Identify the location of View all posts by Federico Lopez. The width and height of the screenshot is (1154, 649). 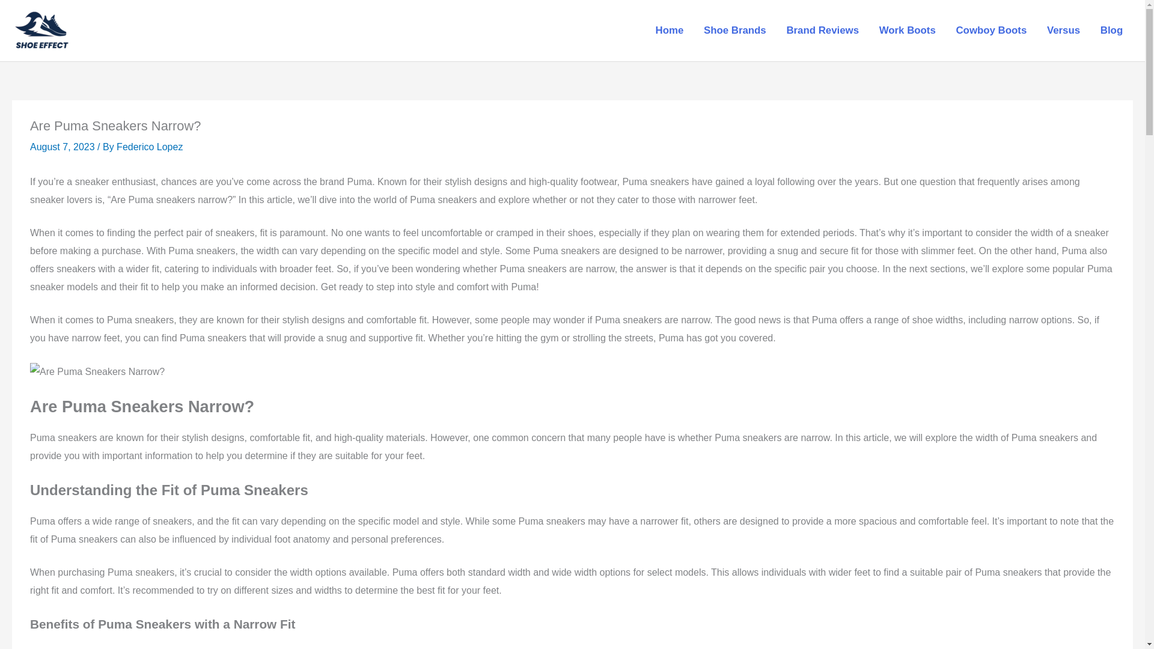
(149, 147).